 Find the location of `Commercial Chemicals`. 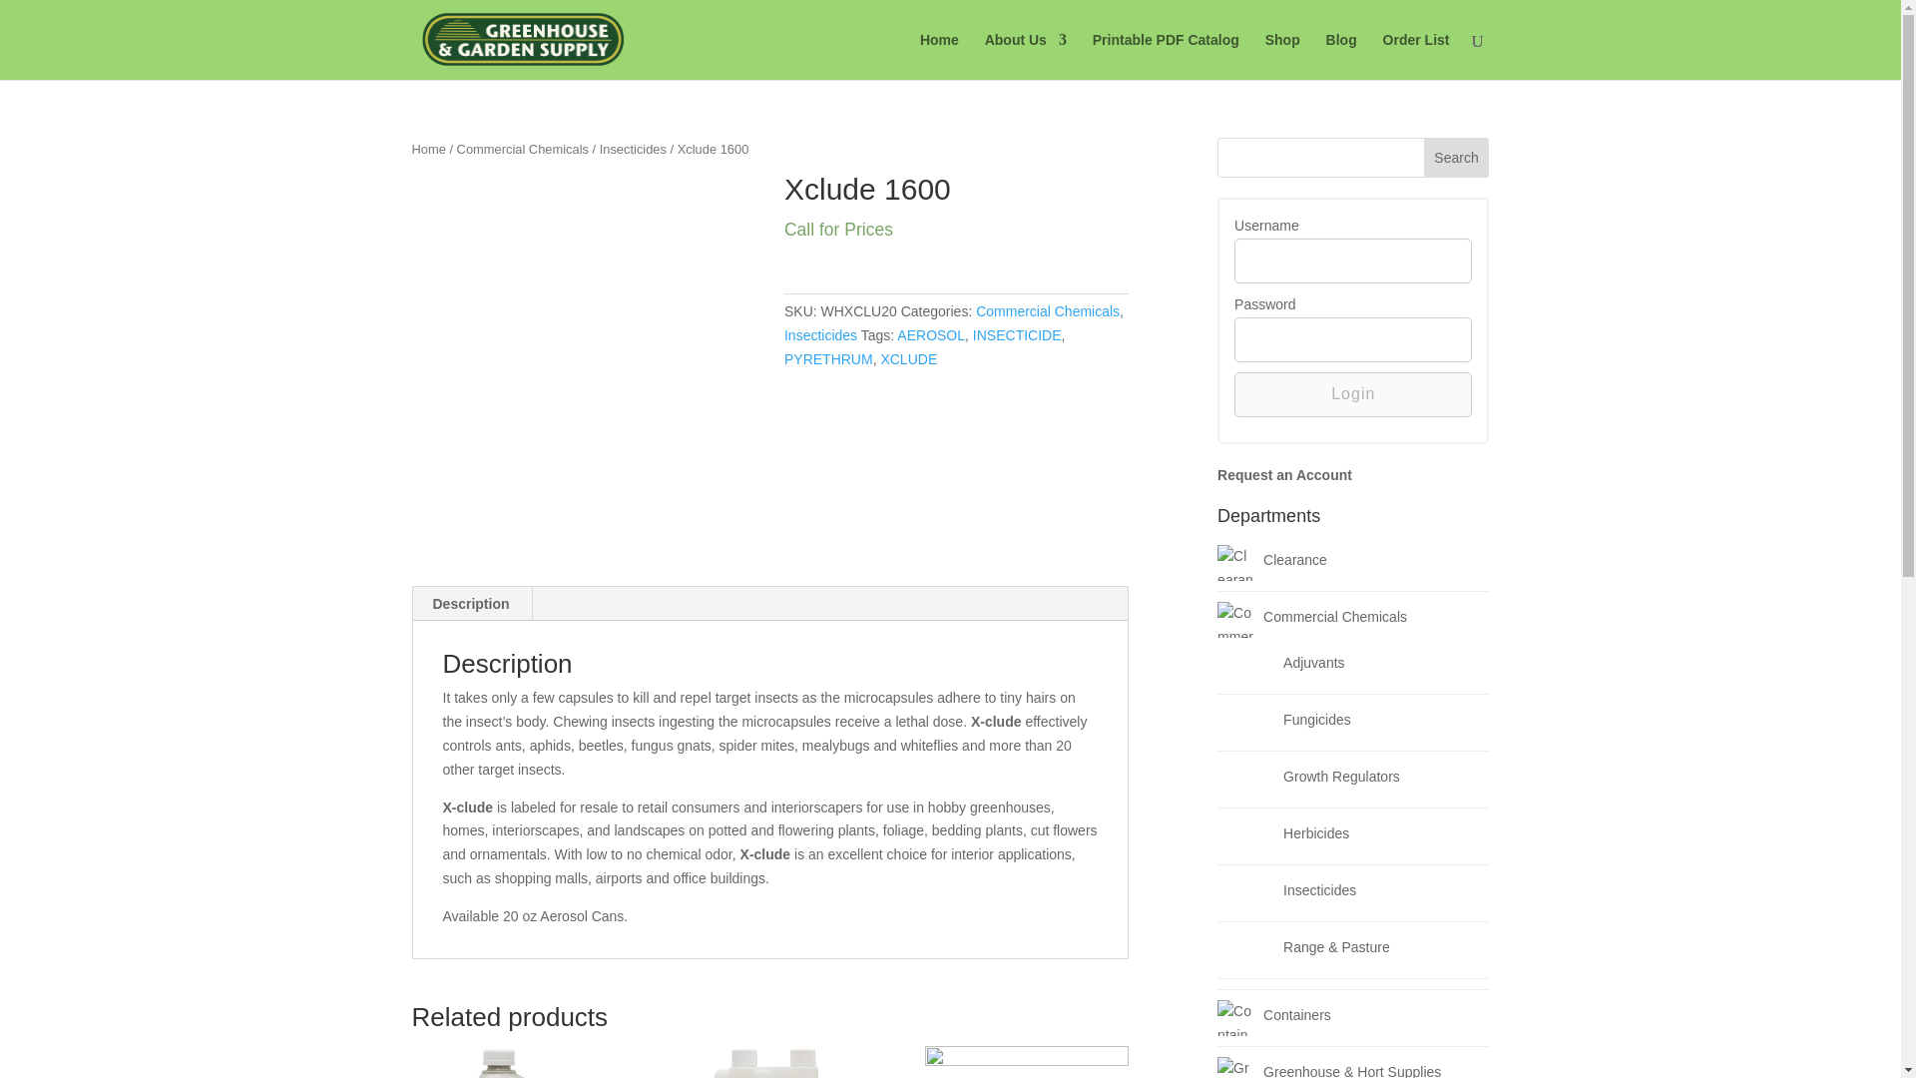

Commercial Chemicals is located at coordinates (1017, 335).